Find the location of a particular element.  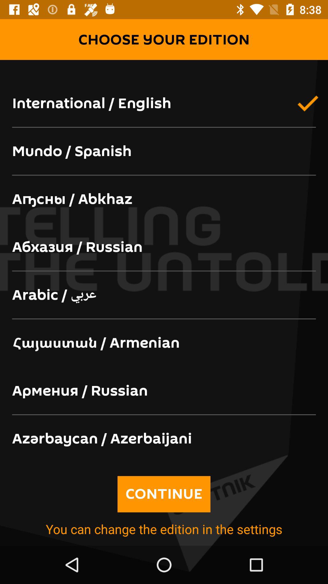

tap mundo / spanish app is located at coordinates (164, 151).